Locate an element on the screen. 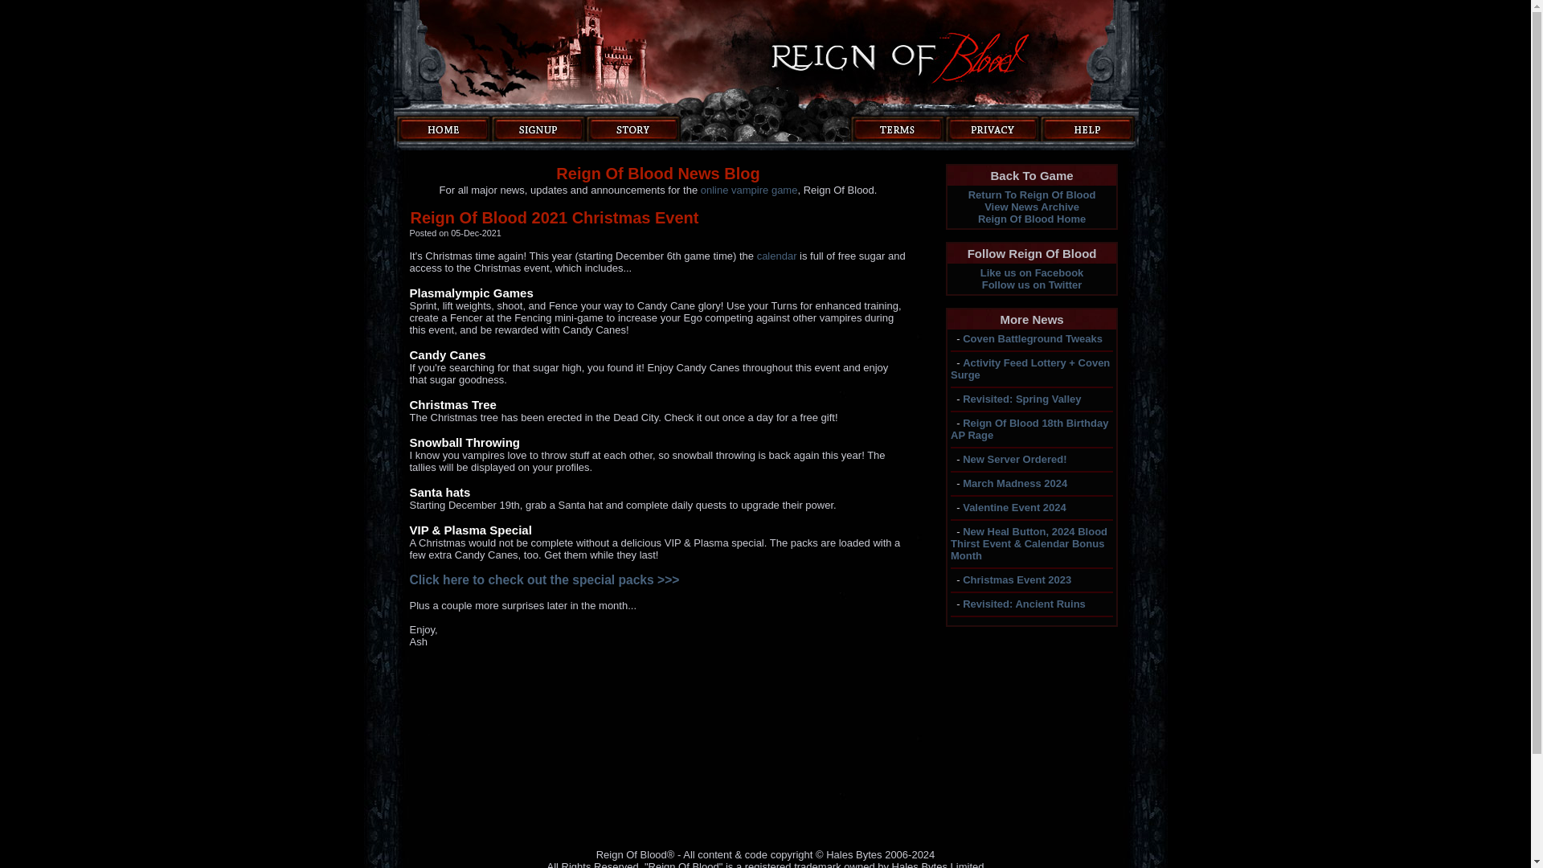 The height and width of the screenshot is (868, 1543). Coven Battleground Tweaks is located at coordinates (1033, 338).